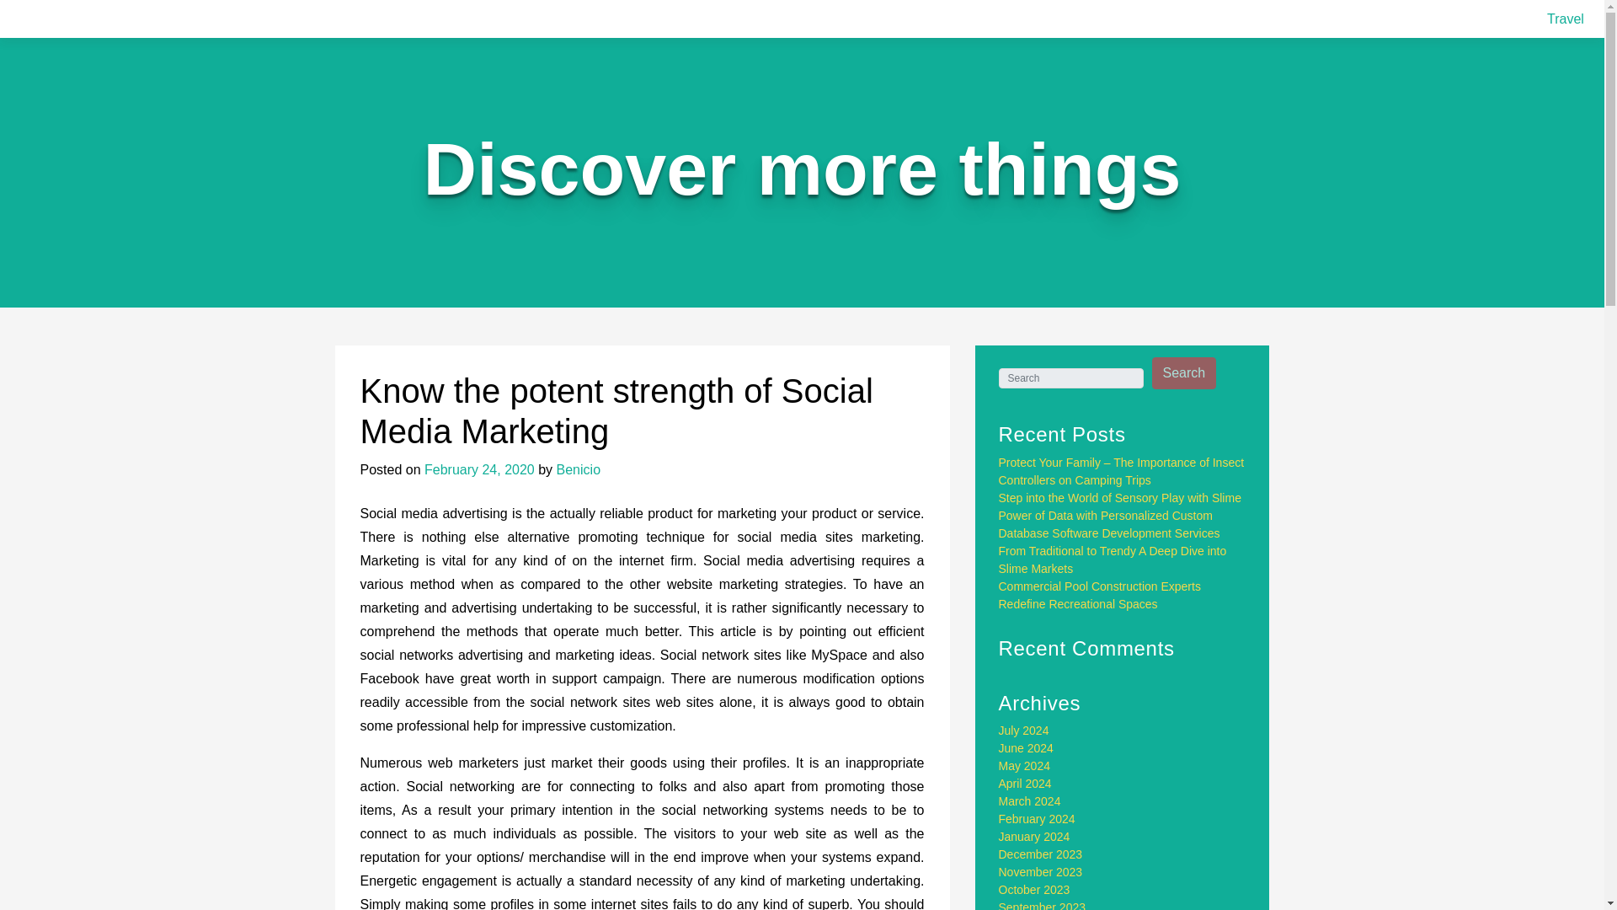 This screenshot has height=910, width=1617. Describe the element at coordinates (1034, 889) in the screenshot. I see `October 2023` at that location.